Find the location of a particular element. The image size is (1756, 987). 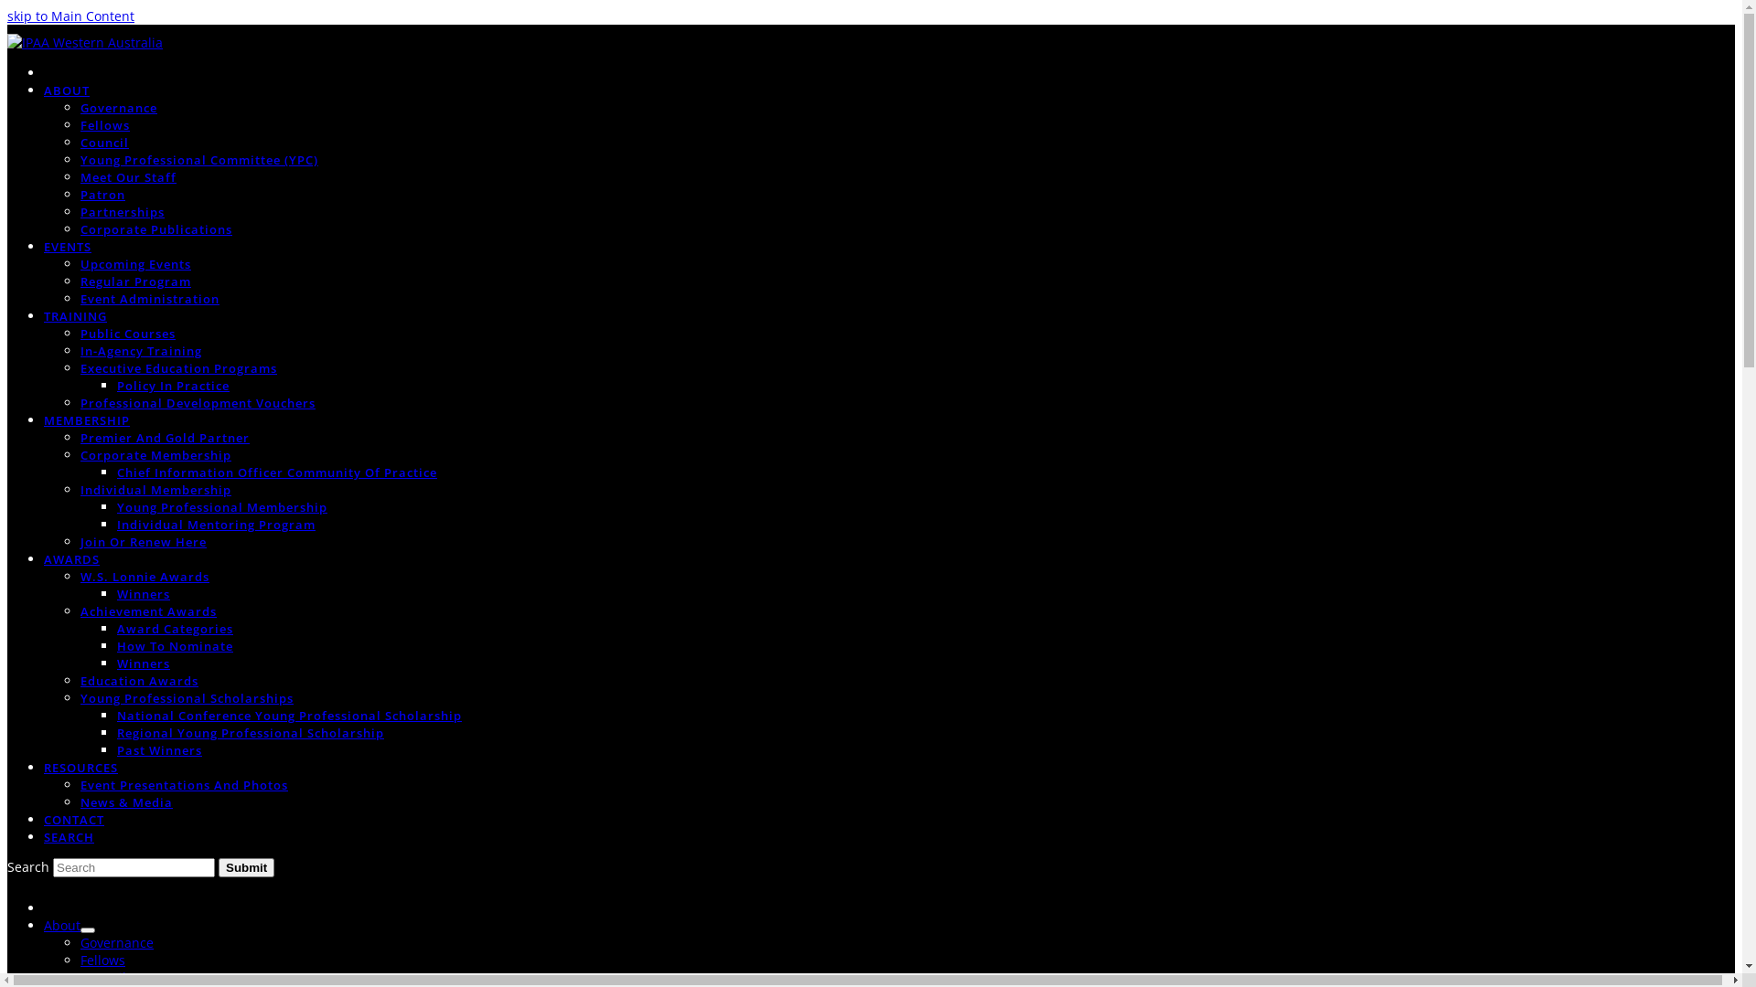

AWARDS is located at coordinates (71, 559).